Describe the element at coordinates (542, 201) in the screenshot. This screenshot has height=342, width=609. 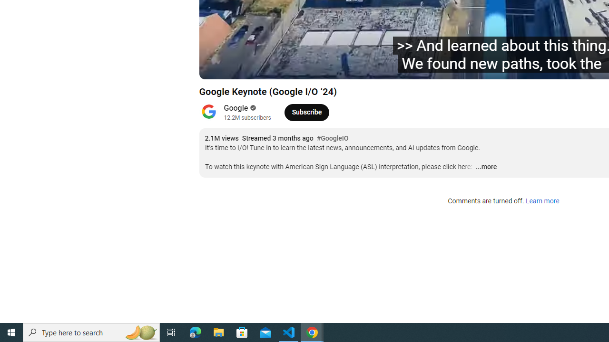
I see `Learn more` at that location.